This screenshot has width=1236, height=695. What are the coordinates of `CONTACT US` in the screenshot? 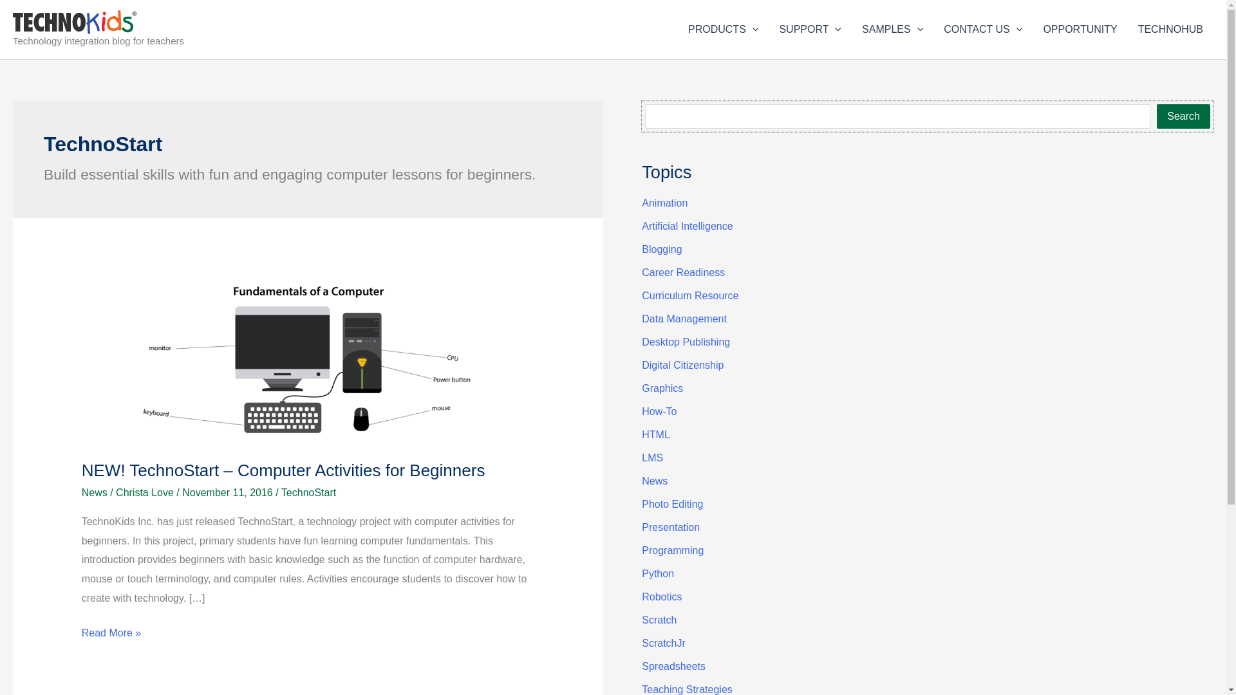 It's located at (982, 30).